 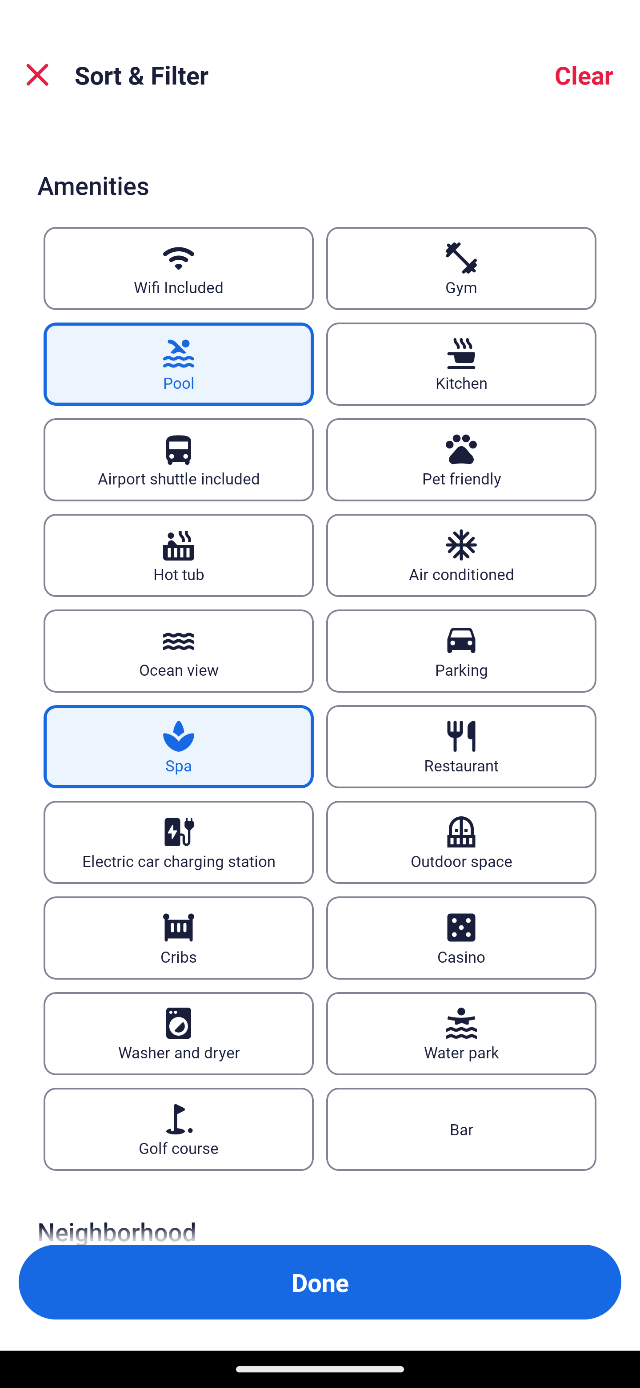 I want to click on Airport shuttle included, so click(x=178, y=459).